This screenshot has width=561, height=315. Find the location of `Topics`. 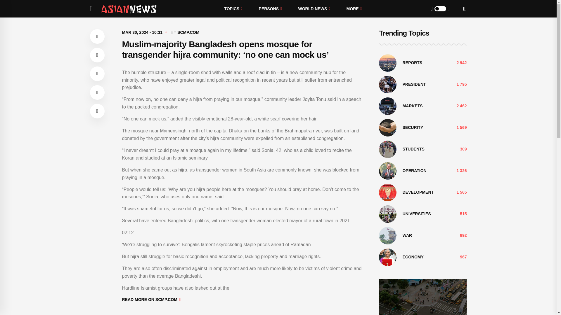

Topics is located at coordinates (233, 9).